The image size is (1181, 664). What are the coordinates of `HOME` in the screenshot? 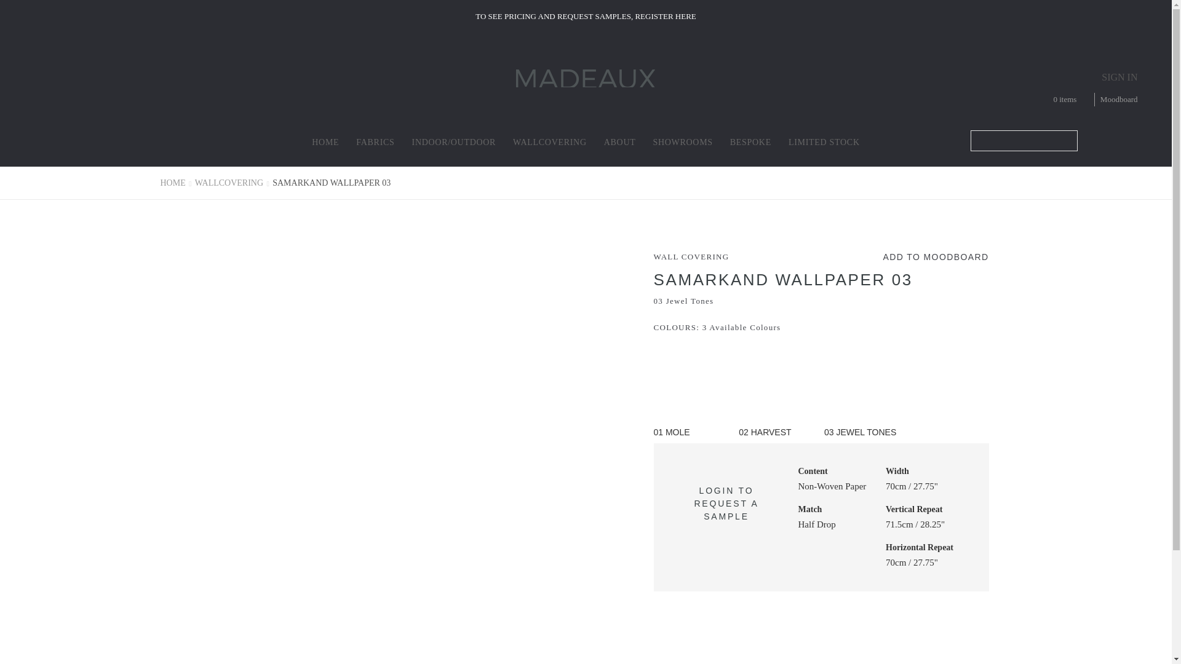 It's located at (325, 141).